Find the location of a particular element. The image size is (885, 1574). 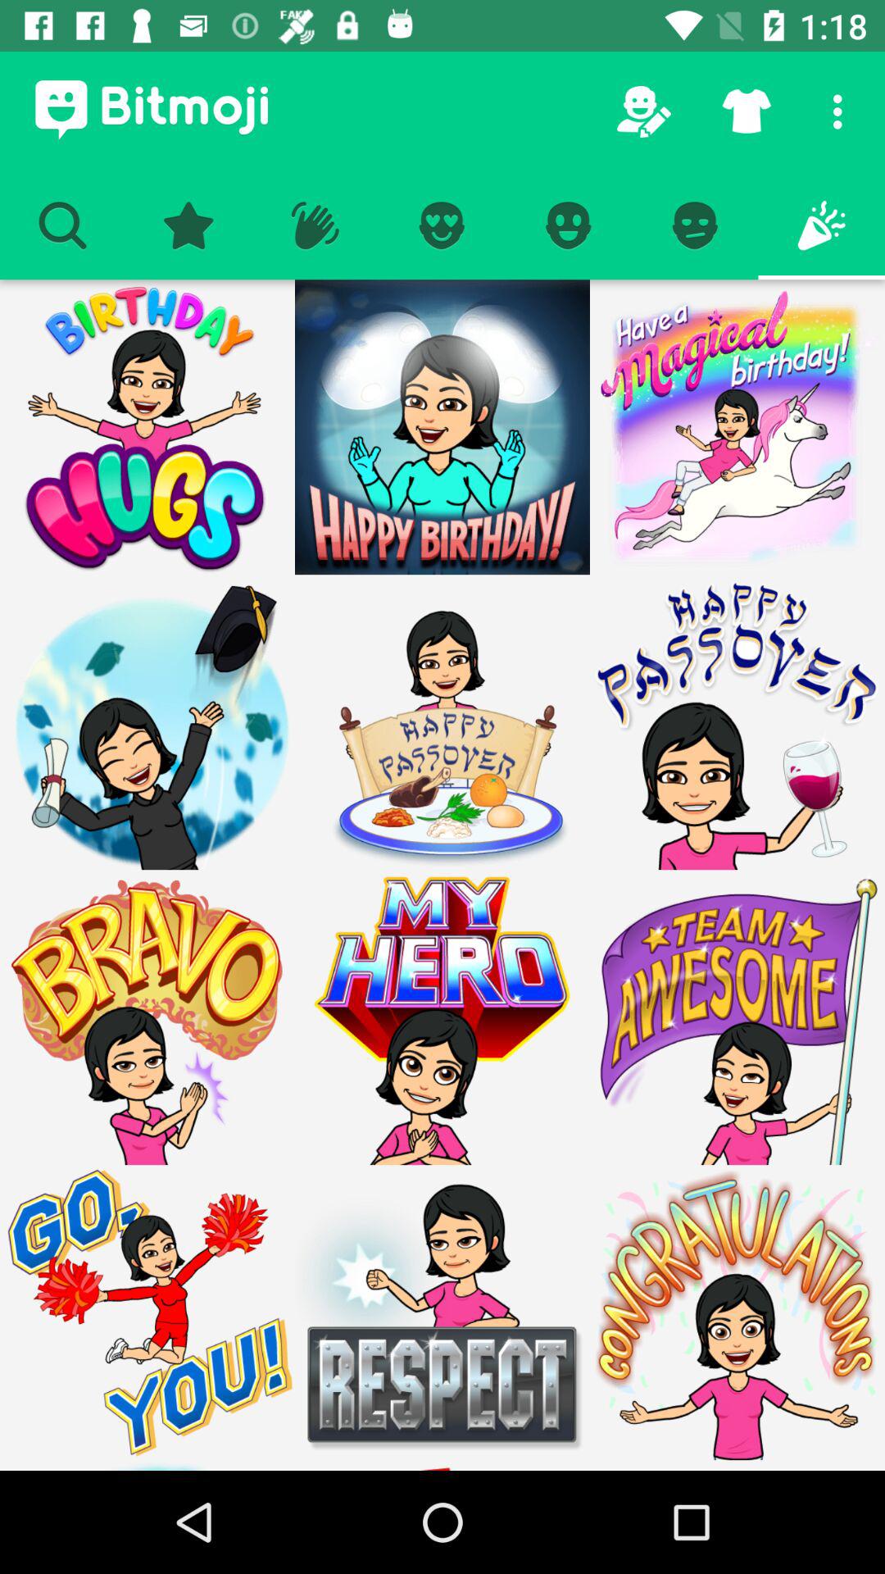

add magic birthday bitmoji is located at coordinates (737, 427).